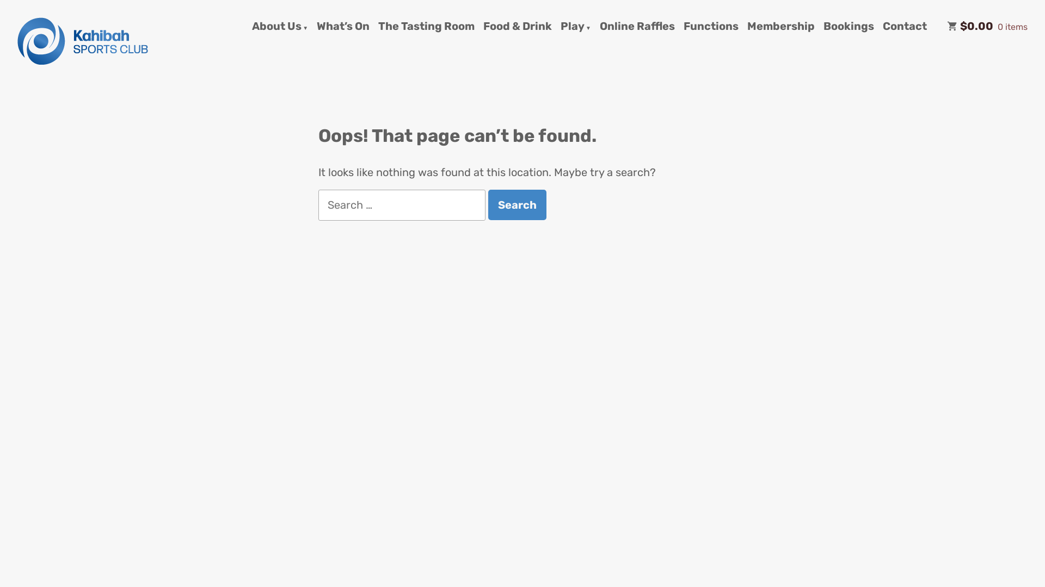 This screenshot has width=1045, height=587. Describe the element at coordinates (781, 27) in the screenshot. I see `Membership` at that location.